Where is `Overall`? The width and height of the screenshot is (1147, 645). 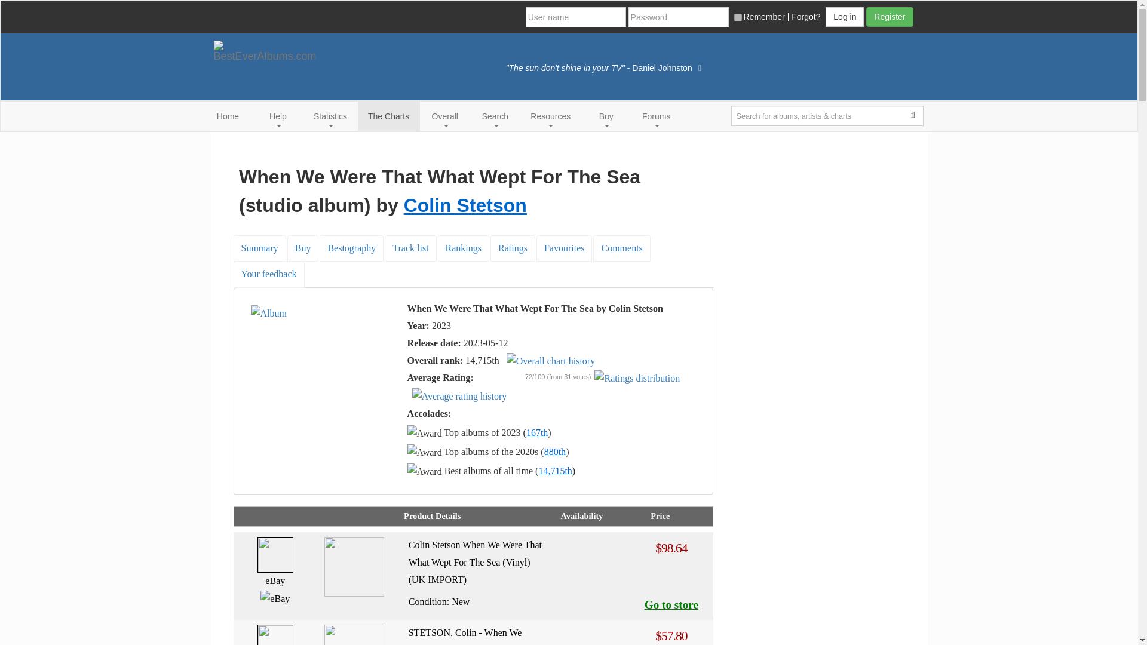 Overall is located at coordinates (444, 116).